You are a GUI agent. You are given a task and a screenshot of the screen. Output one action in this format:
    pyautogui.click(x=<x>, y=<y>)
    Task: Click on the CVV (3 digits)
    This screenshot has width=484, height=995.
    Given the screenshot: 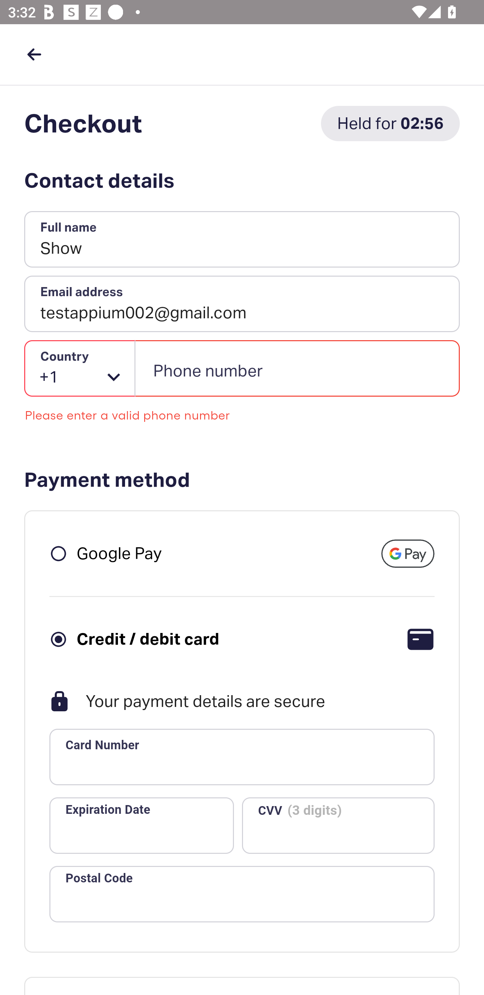 What is the action you would take?
    pyautogui.click(x=338, y=825)
    